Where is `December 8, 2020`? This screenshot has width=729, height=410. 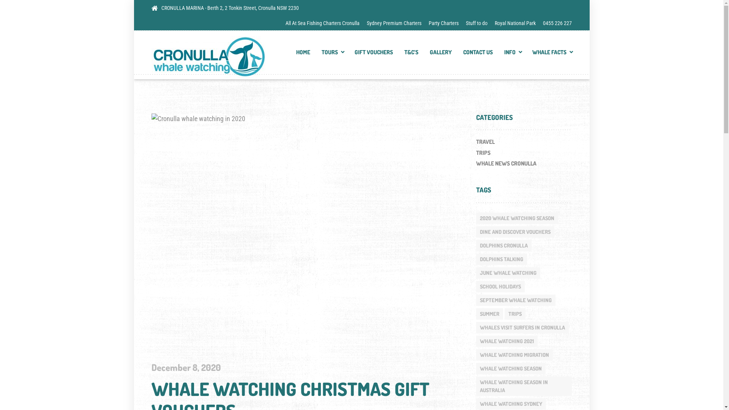
December 8, 2020 is located at coordinates (186, 368).